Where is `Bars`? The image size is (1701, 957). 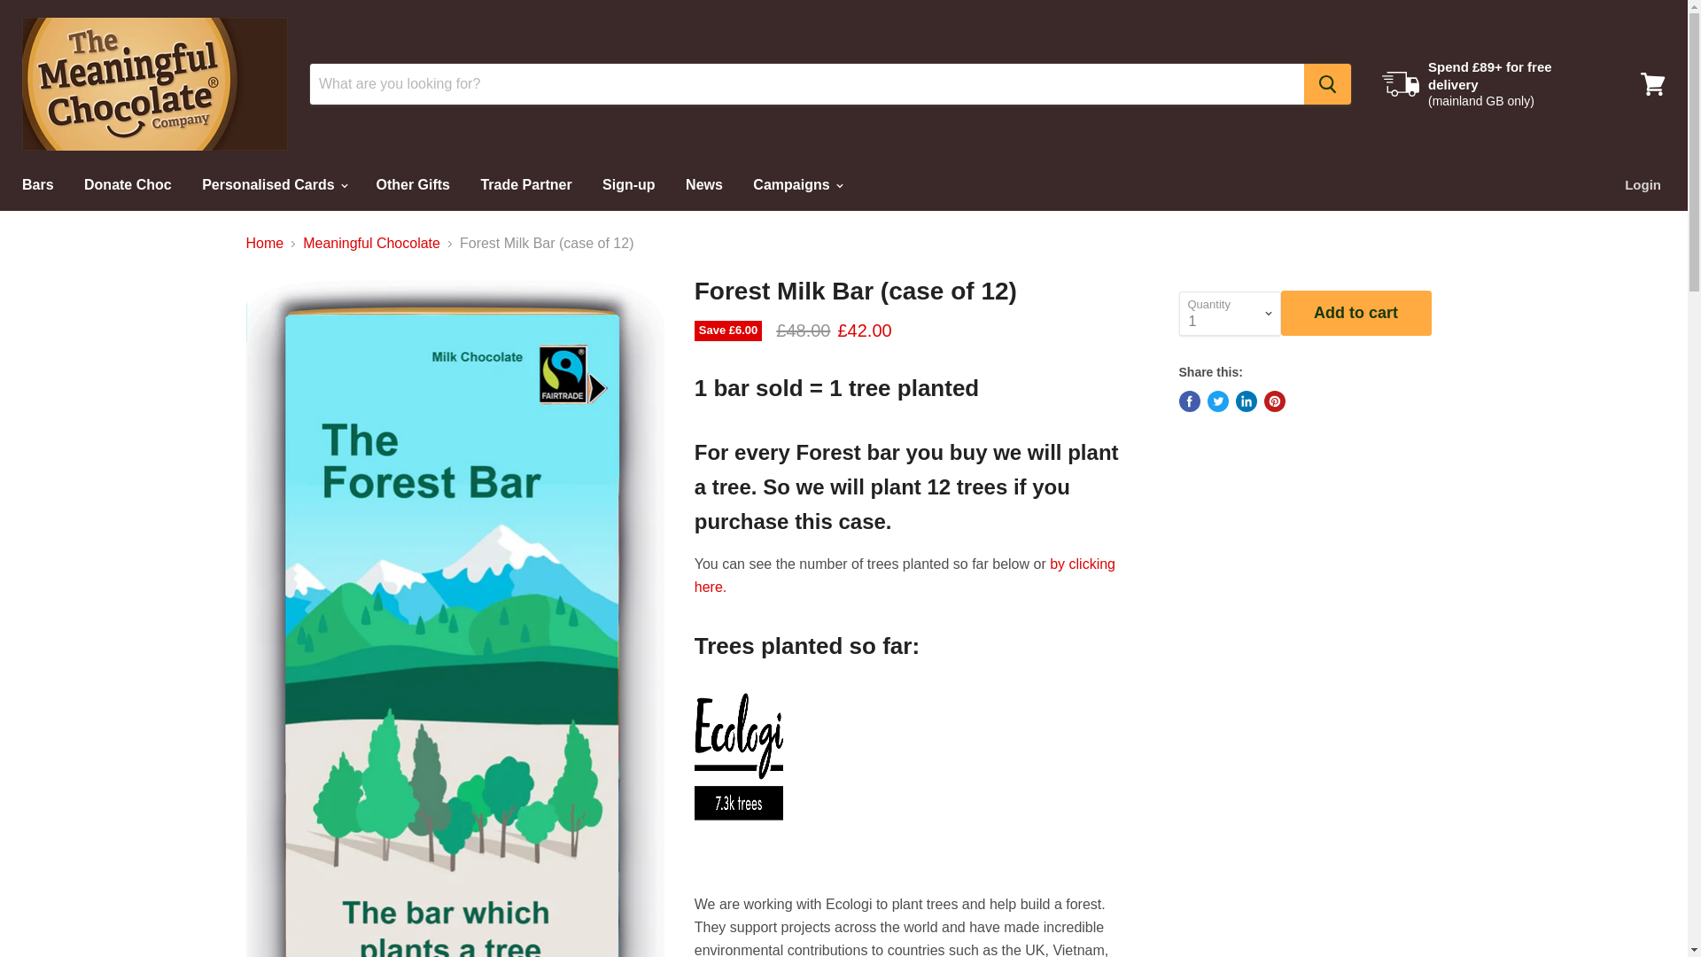
Bars is located at coordinates (37, 184).